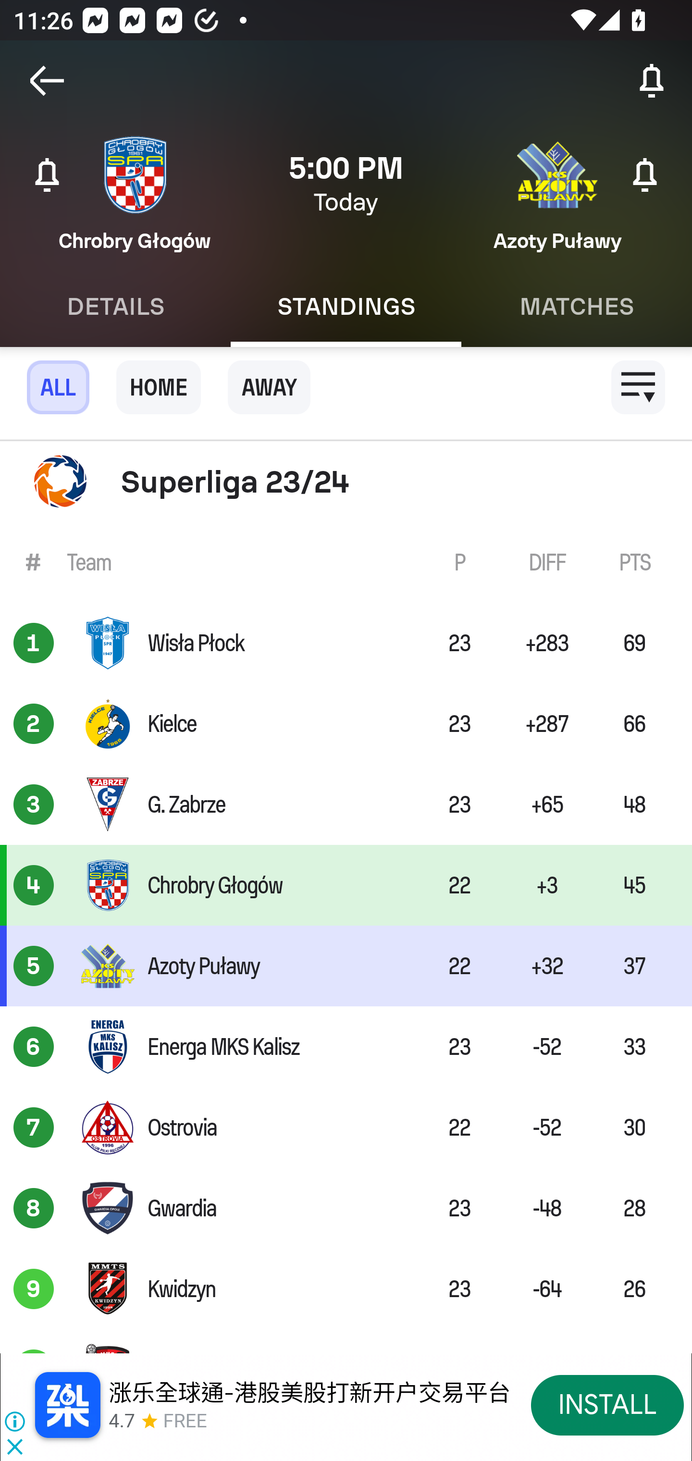 The width and height of the screenshot is (692, 1461). Describe the element at coordinates (34, 1289) in the screenshot. I see `9` at that location.